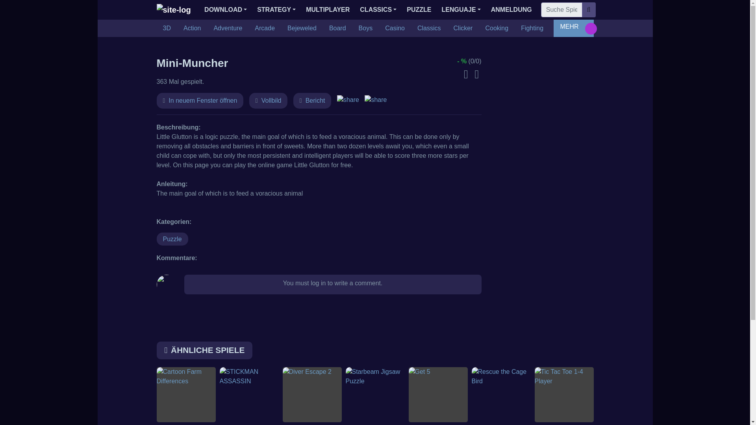  Describe the element at coordinates (276, 10) in the screenshot. I see `STRATEGY` at that location.